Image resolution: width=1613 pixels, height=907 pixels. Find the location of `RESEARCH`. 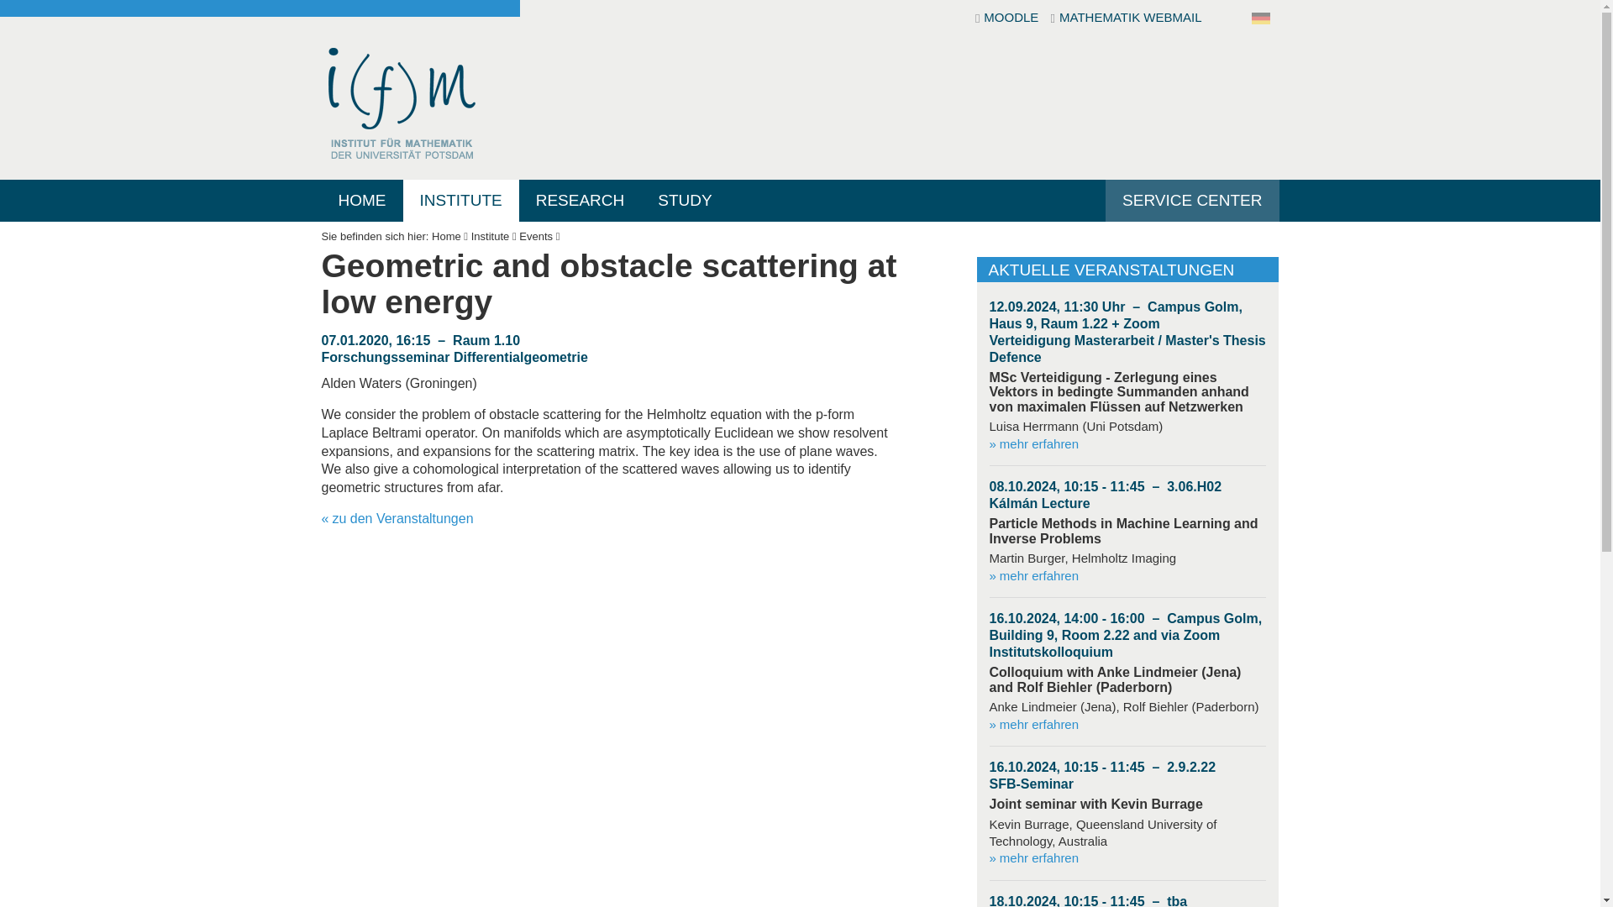

RESEARCH is located at coordinates (581, 200).